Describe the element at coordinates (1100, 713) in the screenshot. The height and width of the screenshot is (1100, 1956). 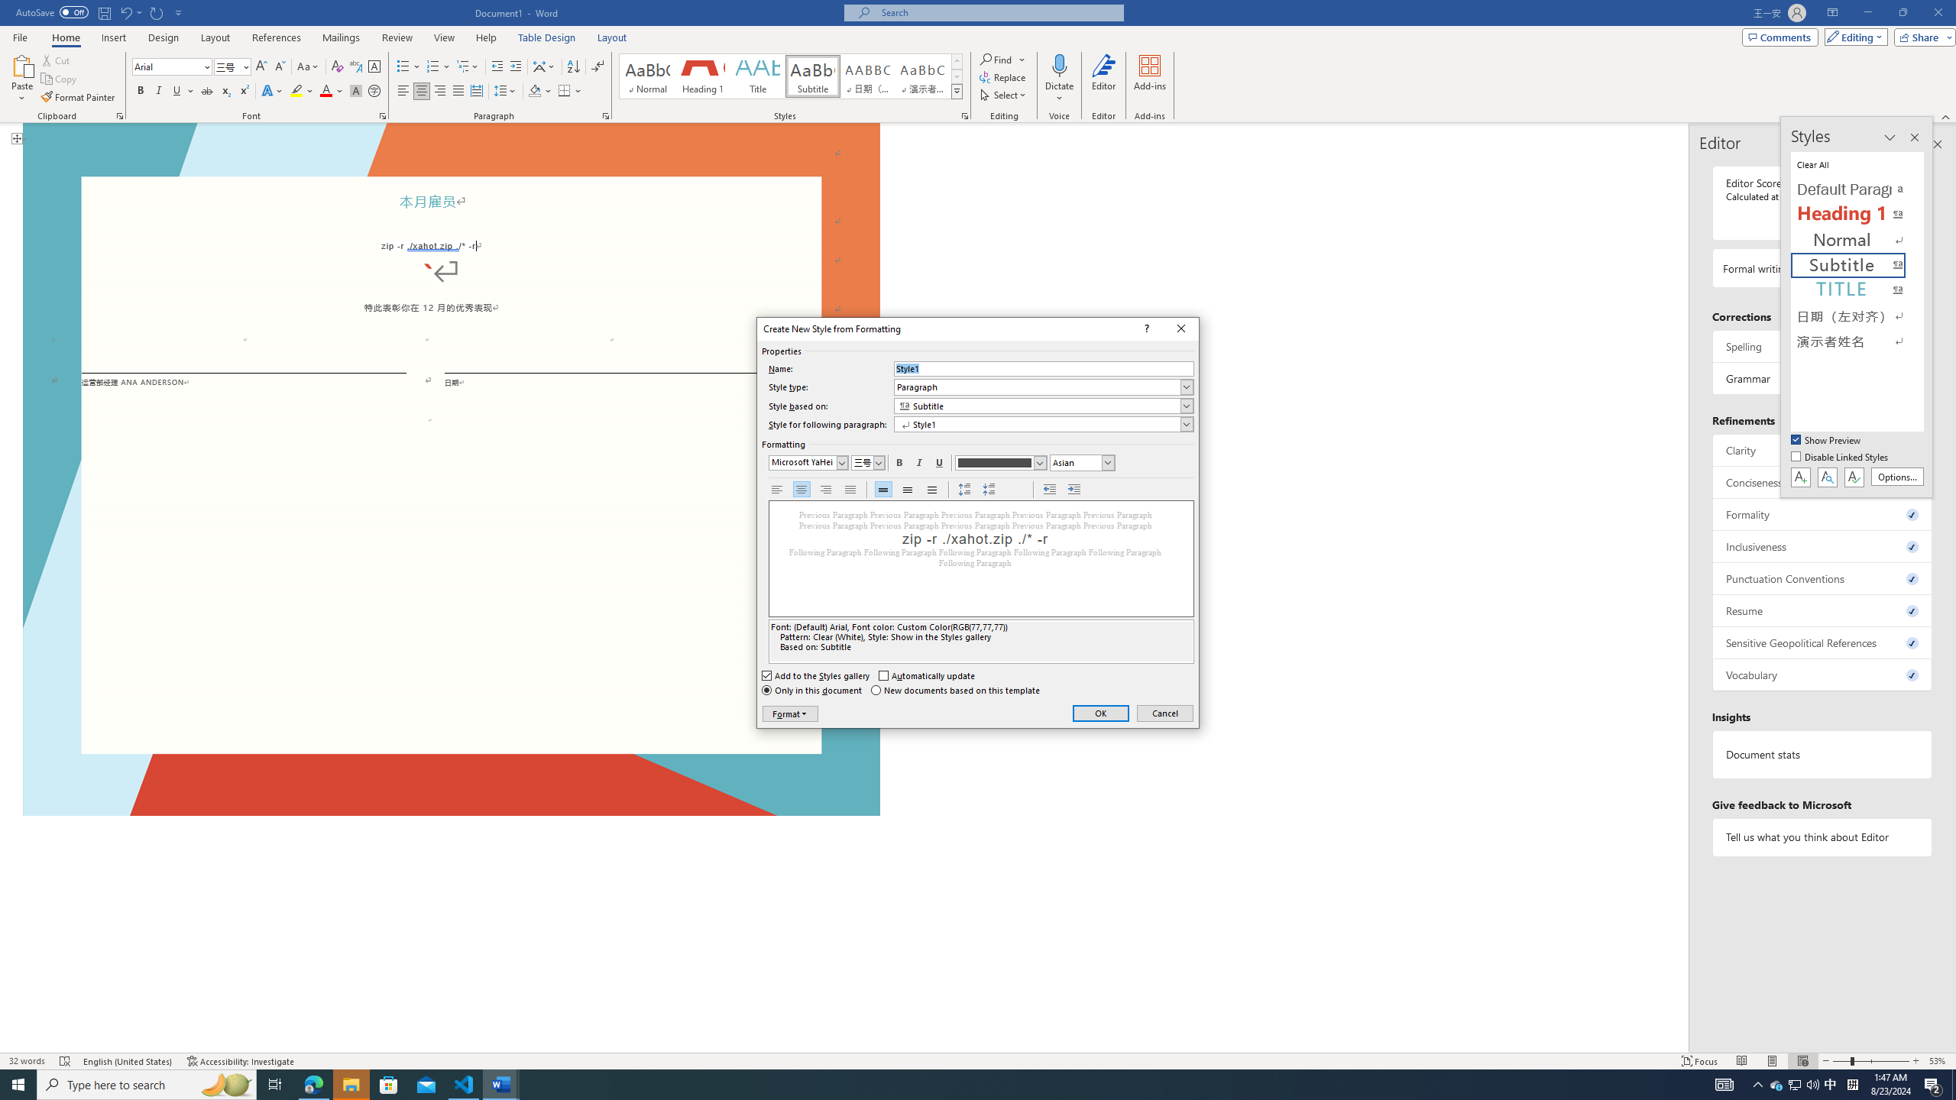
I see `Visual Studio Code - 1 running window` at that location.